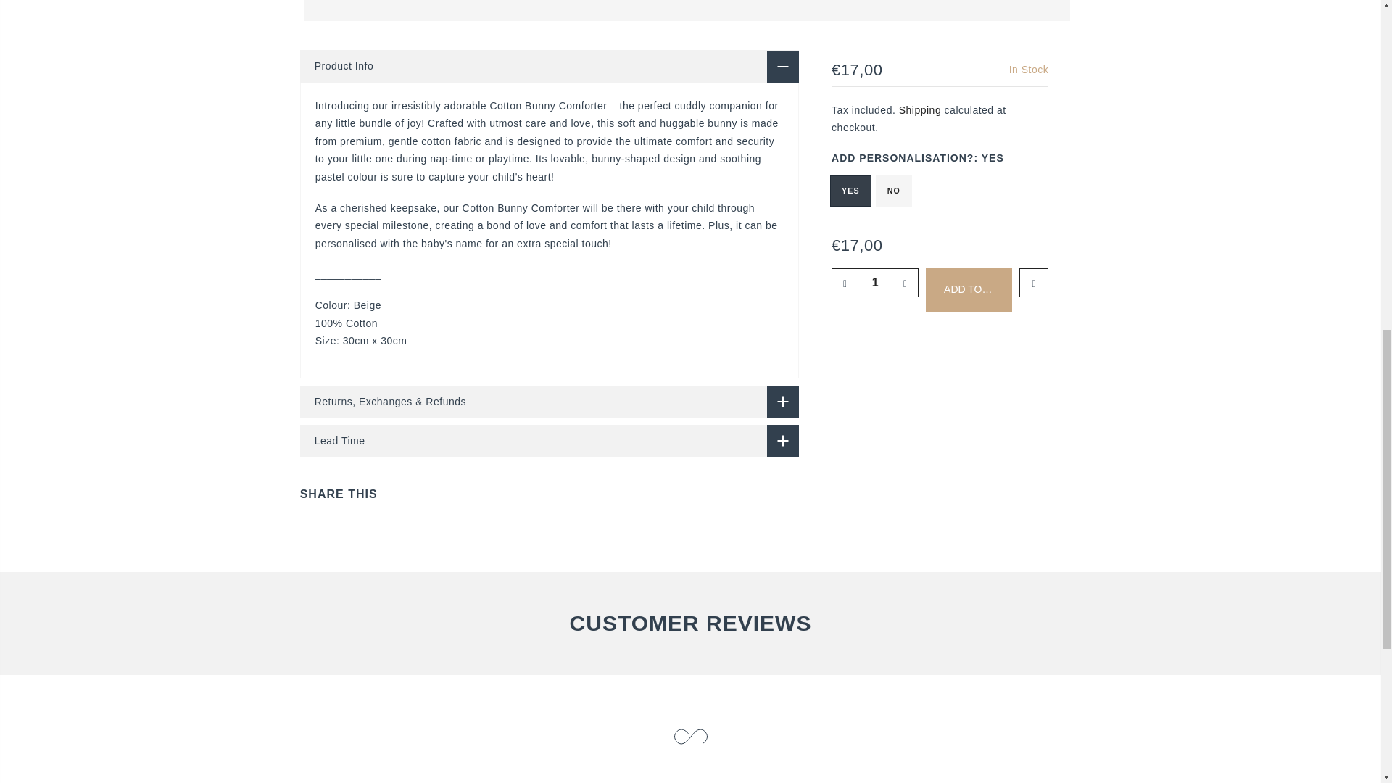 Image resolution: width=1392 pixels, height=783 pixels. What do you see at coordinates (921, 109) in the screenshot?
I see `Shipping` at bounding box center [921, 109].